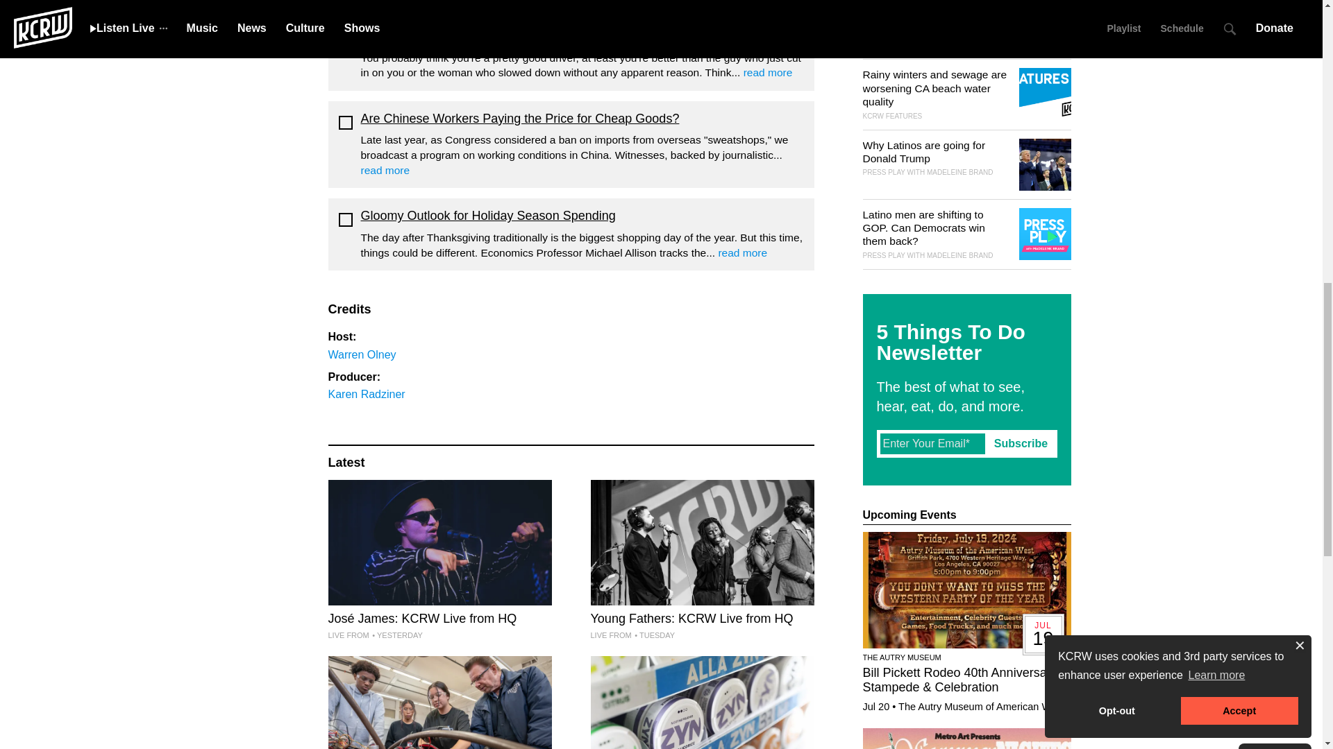 The height and width of the screenshot is (749, 1333). What do you see at coordinates (1021, 443) in the screenshot?
I see `Subscribe` at bounding box center [1021, 443].